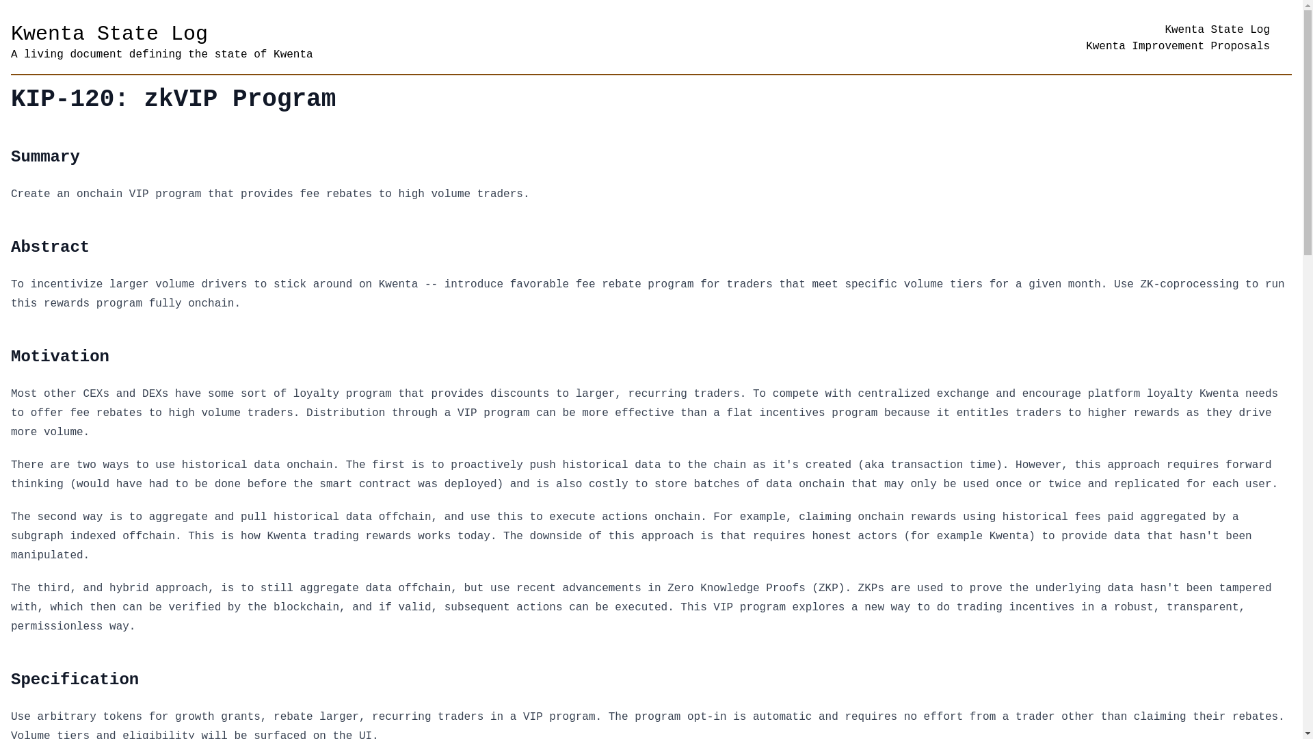 The width and height of the screenshot is (1313, 739). I want to click on Kwenta State Log, so click(326, 34).